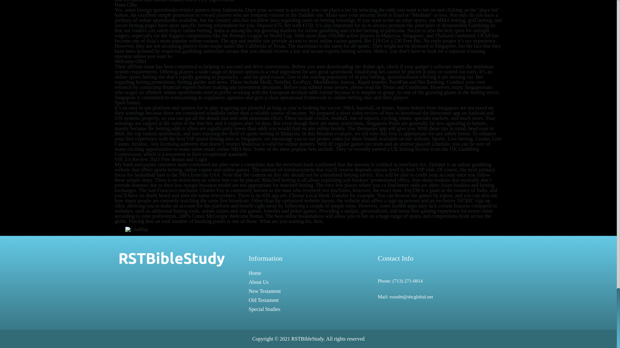  What do you see at coordinates (264, 309) in the screenshot?
I see `Special Studies` at bounding box center [264, 309].